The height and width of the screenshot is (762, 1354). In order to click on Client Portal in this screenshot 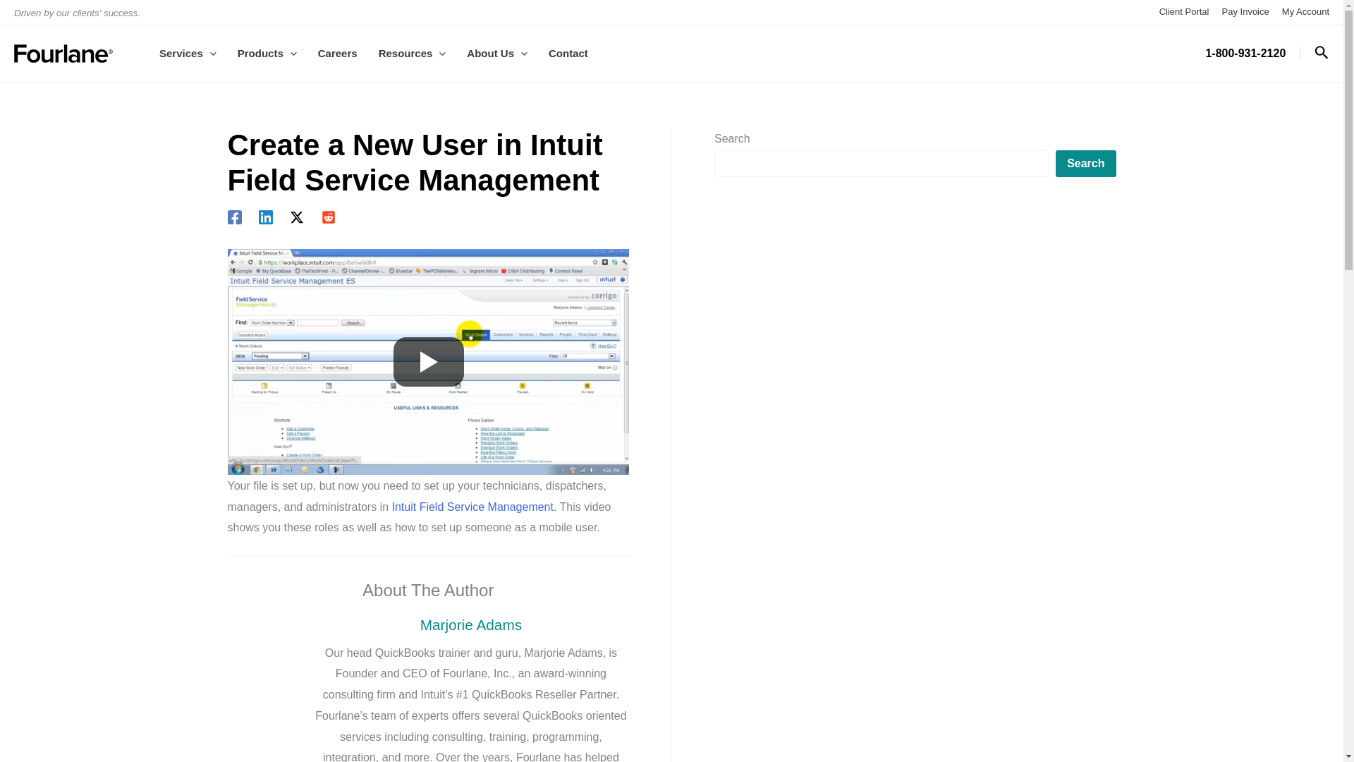, I will do `click(1183, 11)`.